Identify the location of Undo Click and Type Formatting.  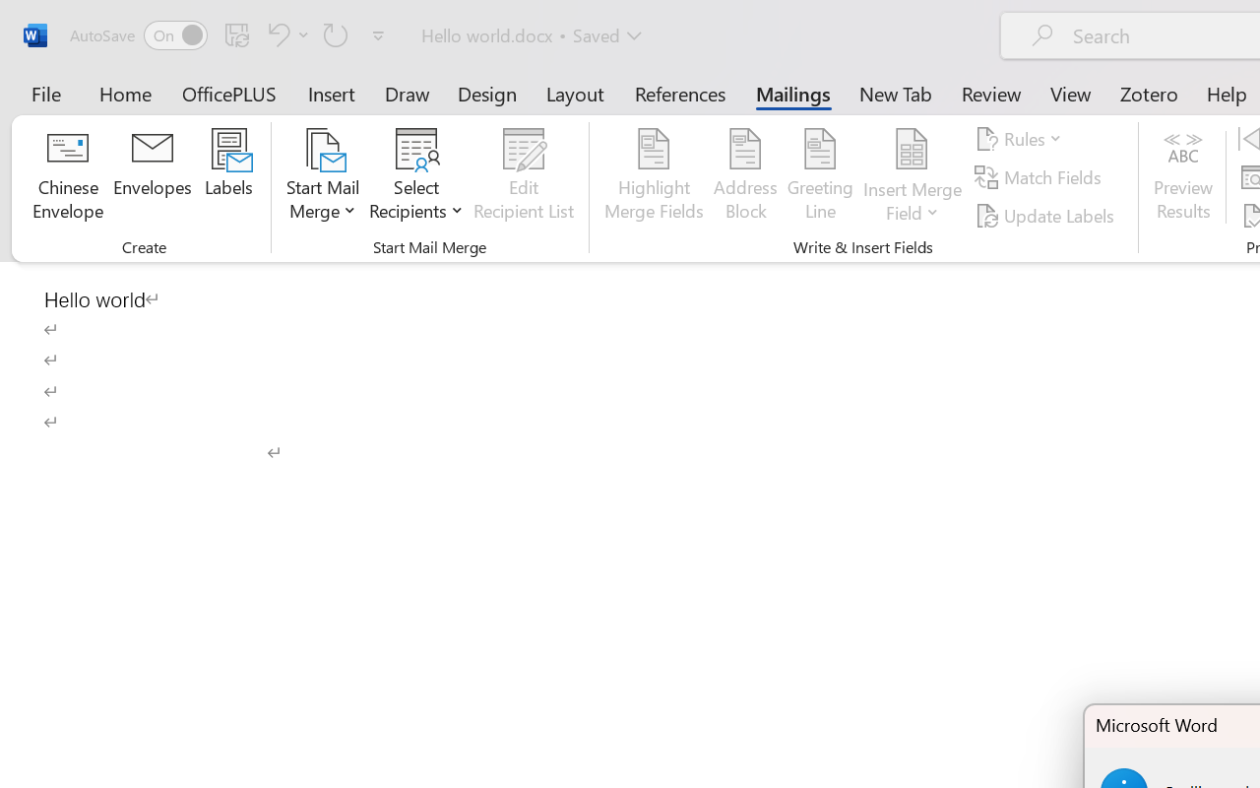
(276, 34).